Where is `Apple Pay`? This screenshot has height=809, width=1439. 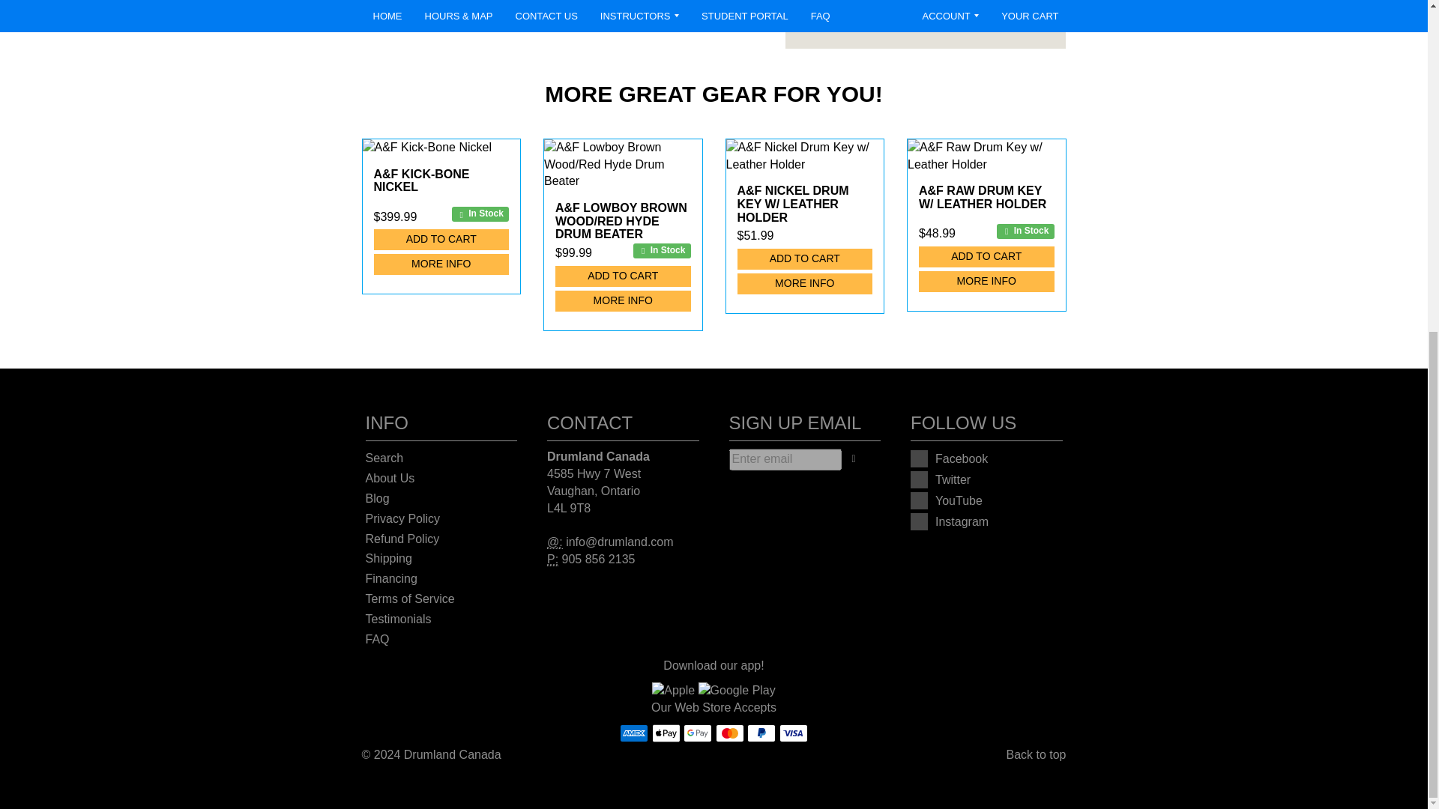
Apple Pay is located at coordinates (666, 733).